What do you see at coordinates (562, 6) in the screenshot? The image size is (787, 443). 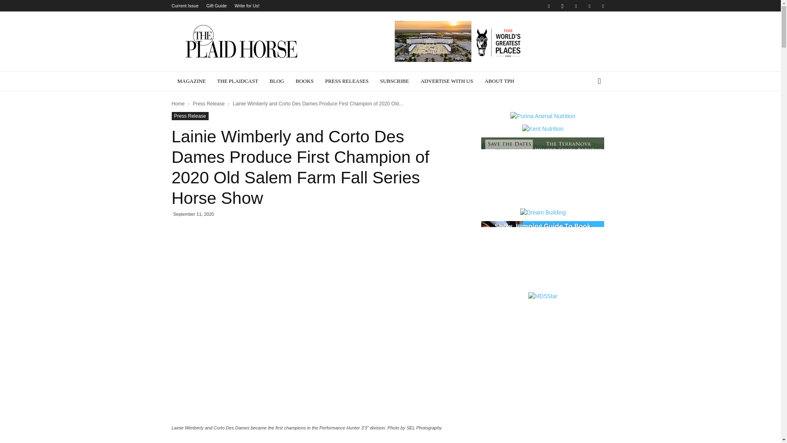 I see `Instagram` at bounding box center [562, 6].